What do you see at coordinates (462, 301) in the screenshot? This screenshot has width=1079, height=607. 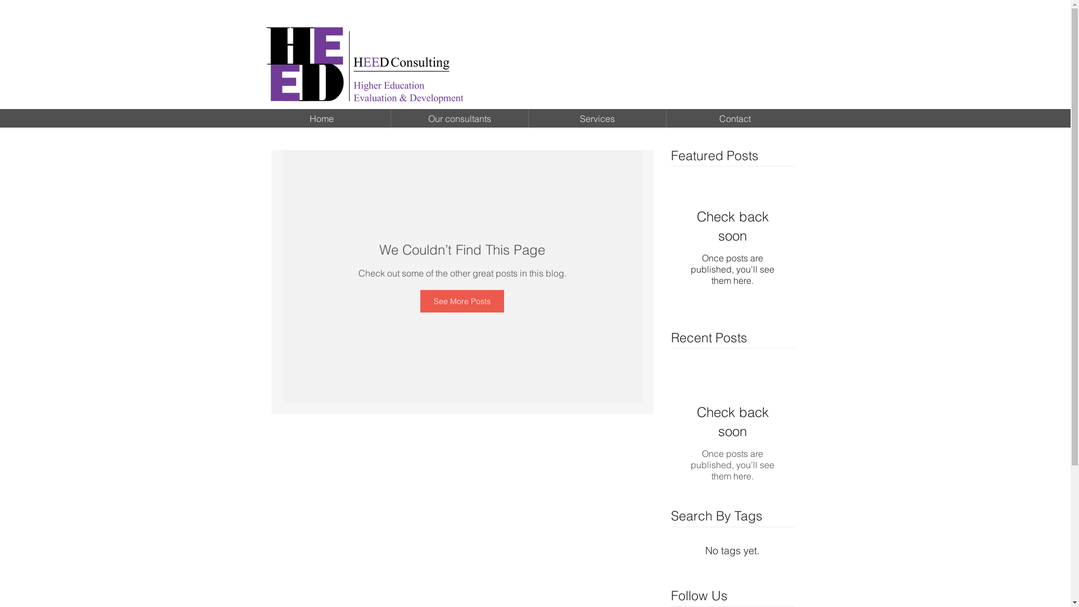 I see `See More Posts` at bounding box center [462, 301].